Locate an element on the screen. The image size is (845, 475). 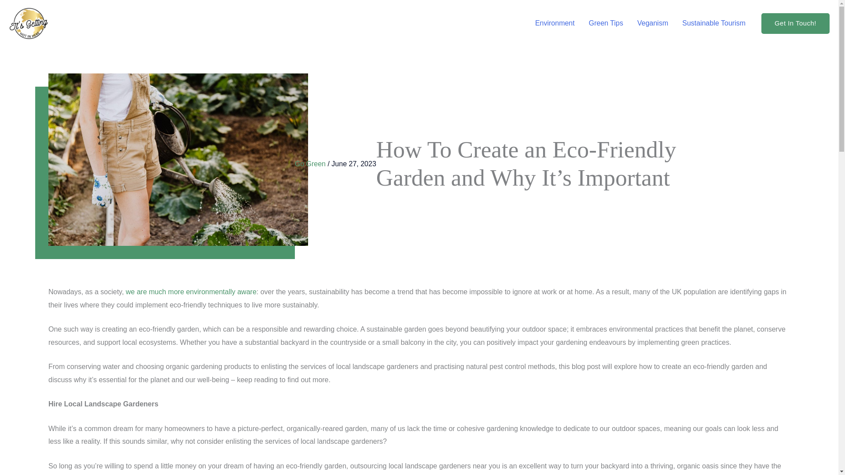
Sustainable Tourism is located at coordinates (714, 23).